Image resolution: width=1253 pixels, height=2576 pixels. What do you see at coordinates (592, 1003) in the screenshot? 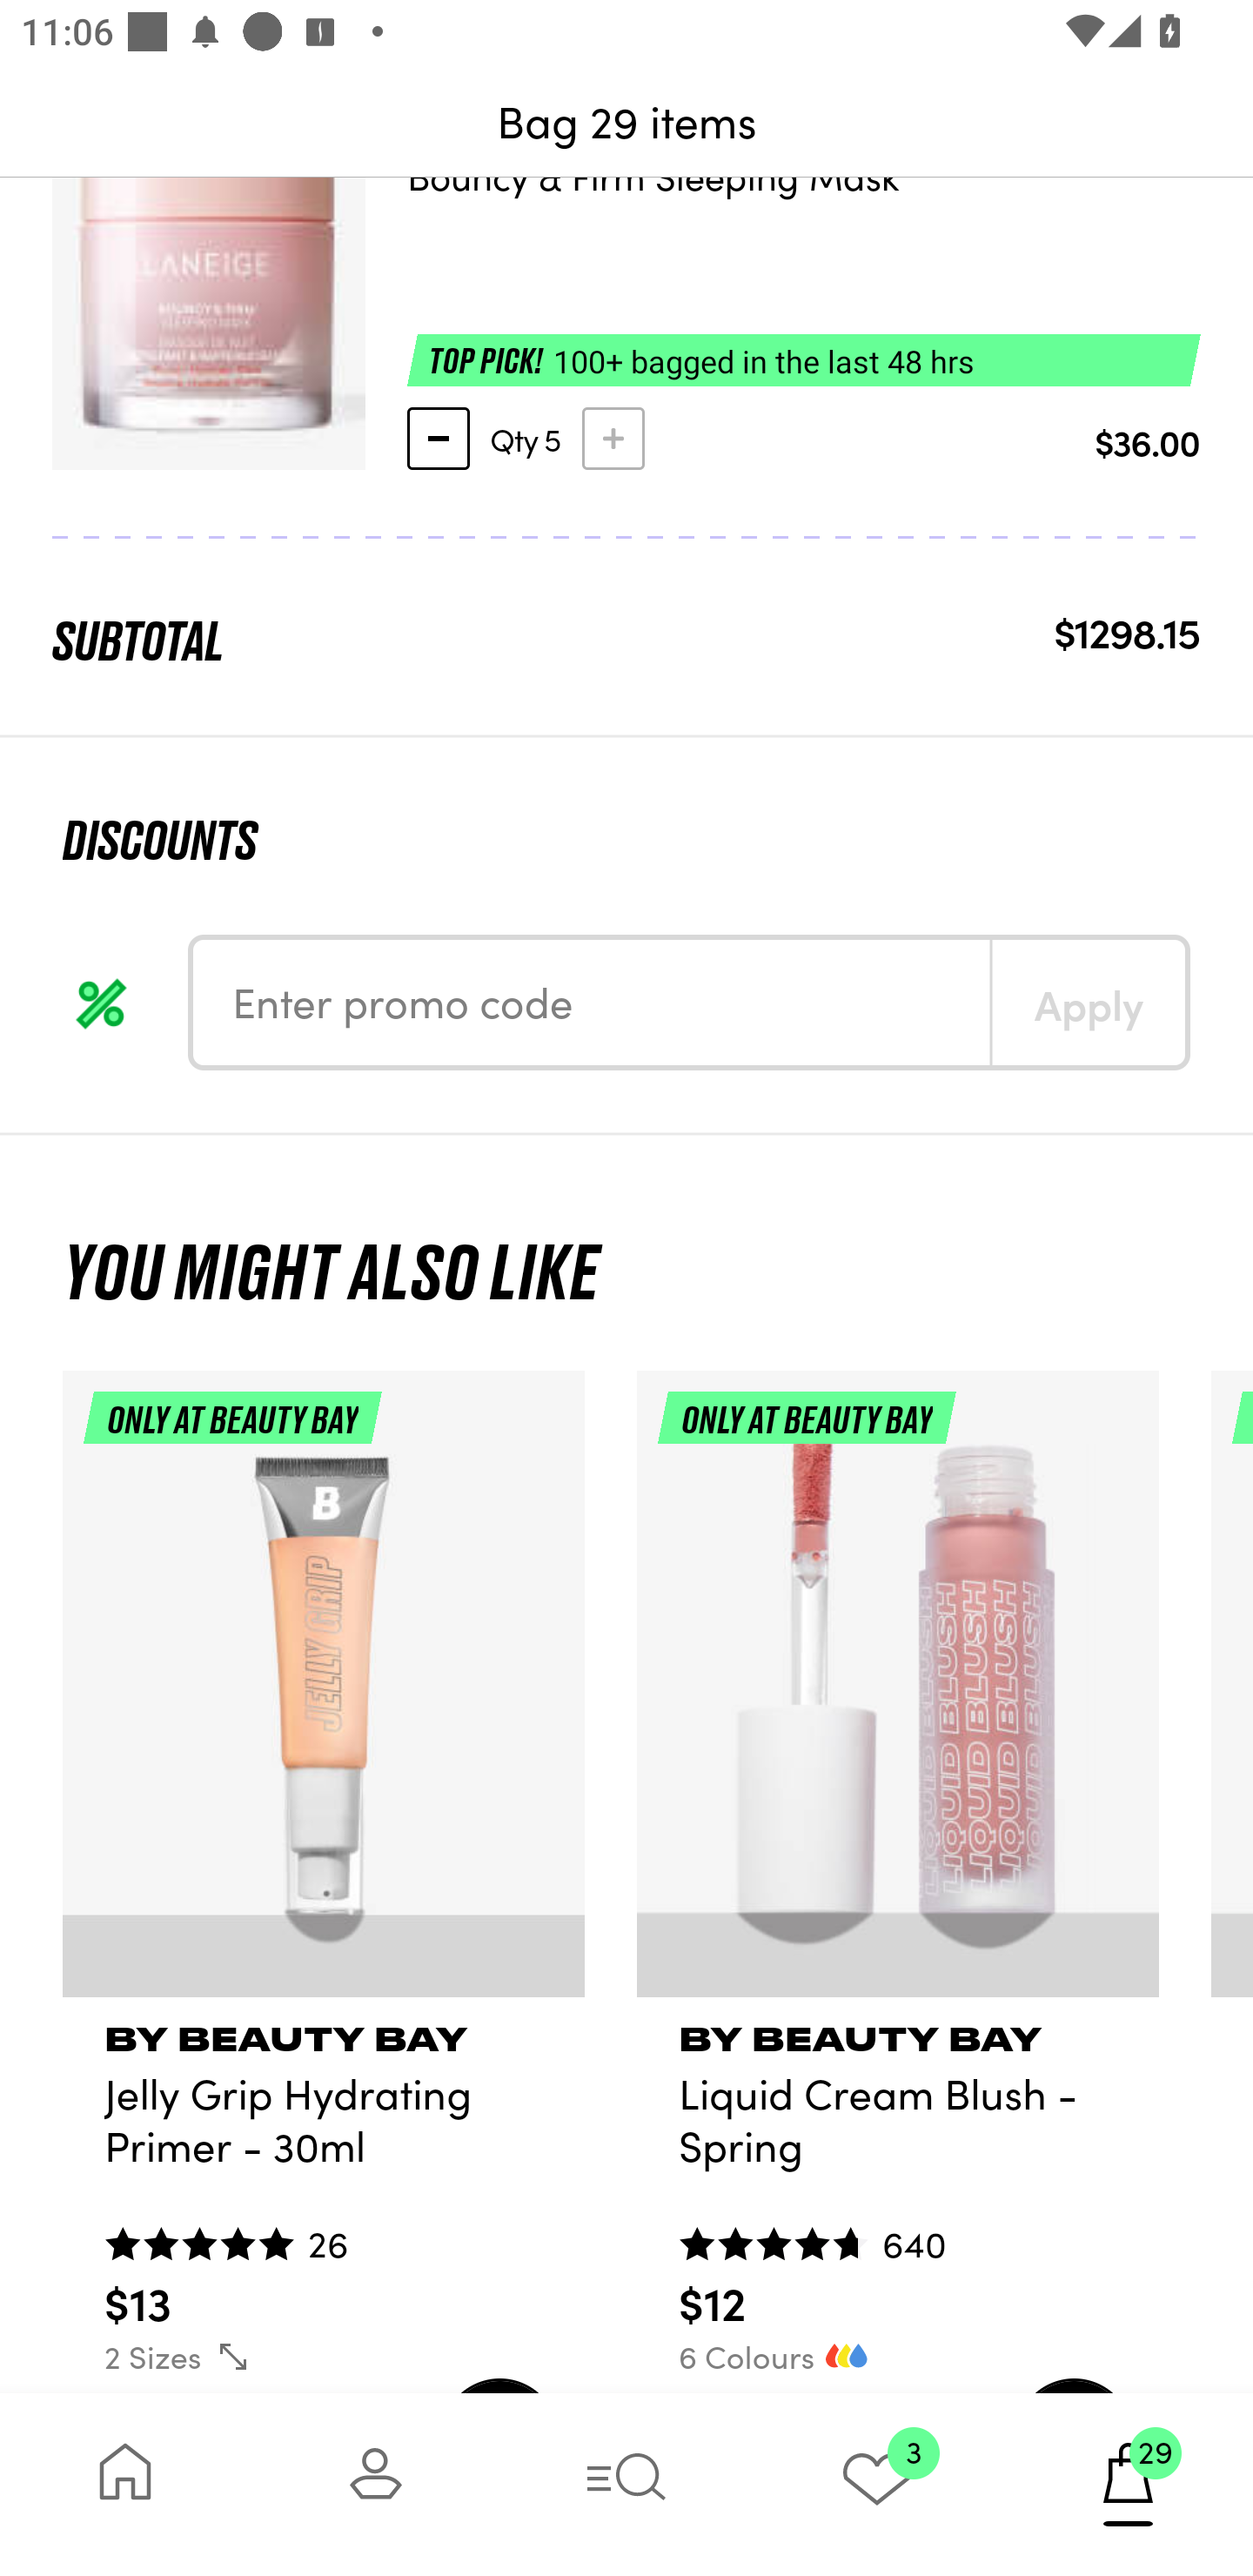
I see `Enter promo code` at bounding box center [592, 1003].